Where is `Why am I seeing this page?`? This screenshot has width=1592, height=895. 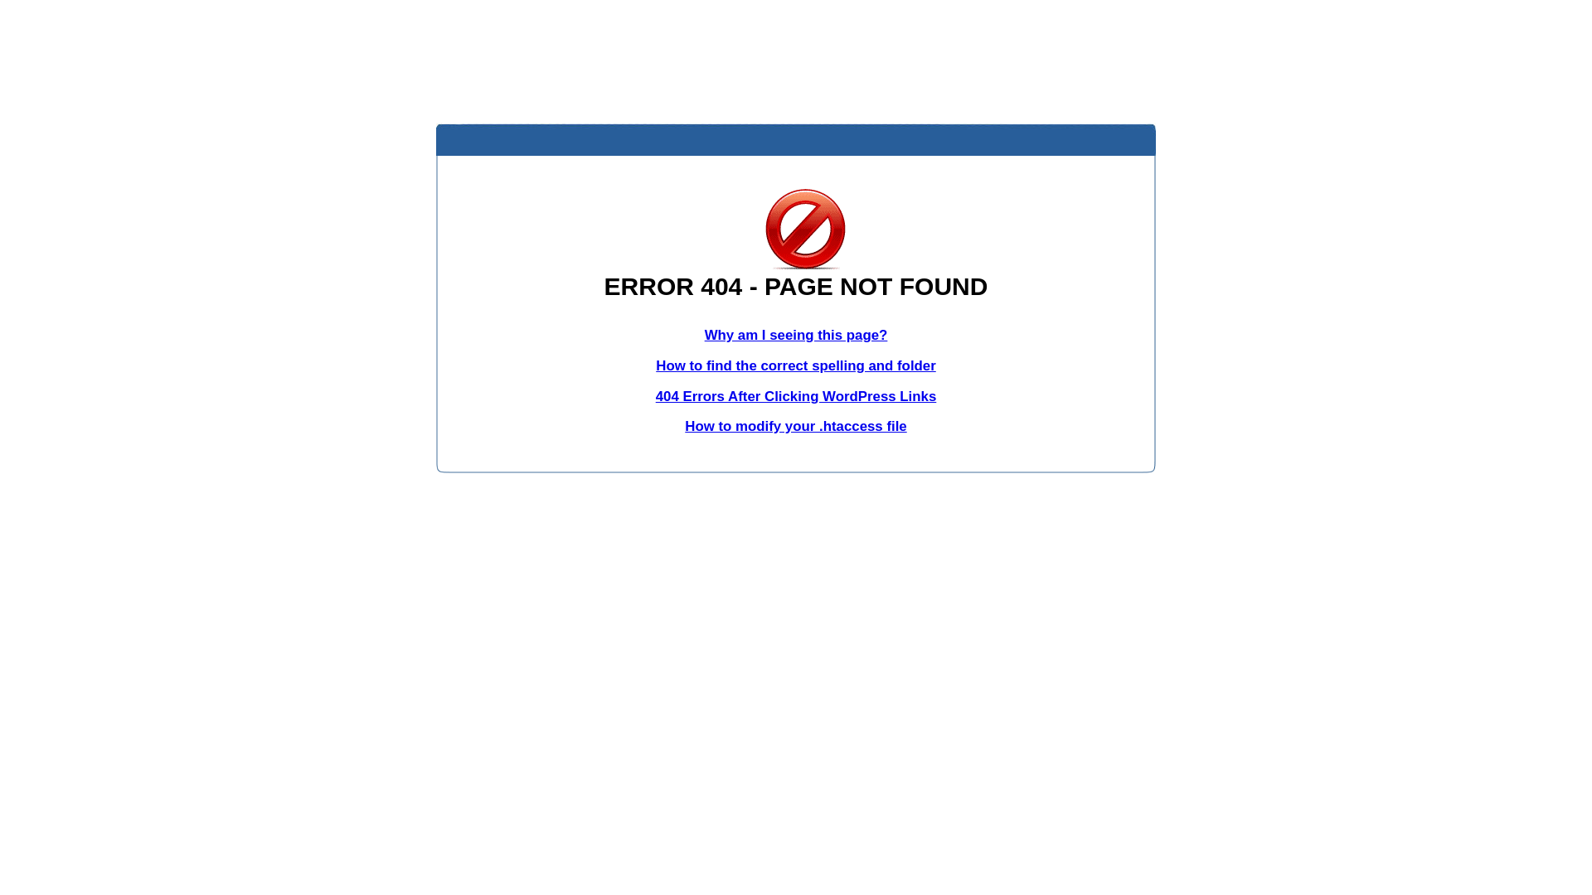 Why am I seeing this page? is located at coordinates (796, 335).